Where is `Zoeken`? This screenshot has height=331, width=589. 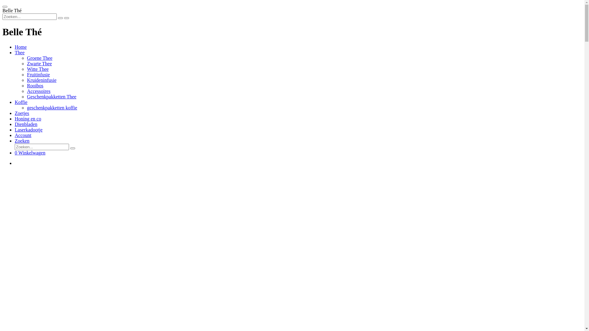
Zoeken is located at coordinates (22, 141).